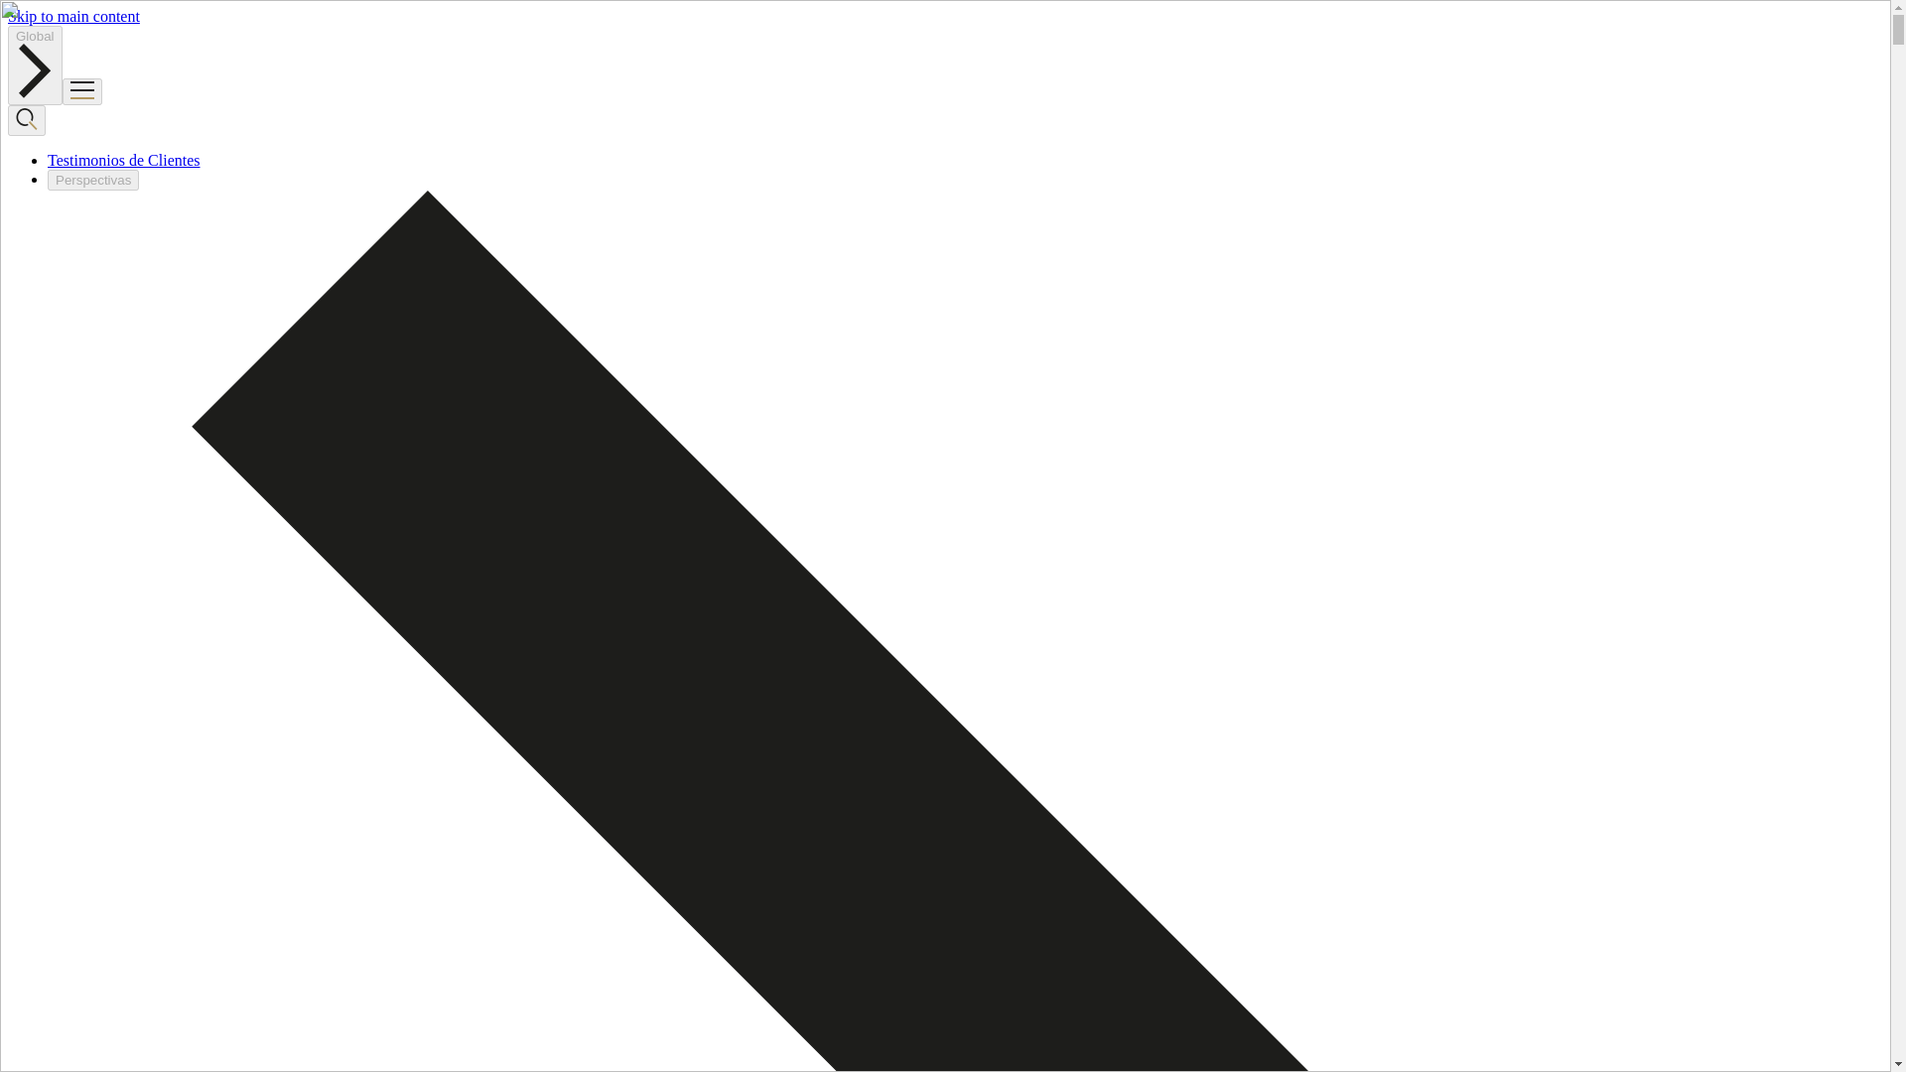 The width and height of the screenshot is (1906, 1072). I want to click on Testimonios de Clientes, so click(123, 160).